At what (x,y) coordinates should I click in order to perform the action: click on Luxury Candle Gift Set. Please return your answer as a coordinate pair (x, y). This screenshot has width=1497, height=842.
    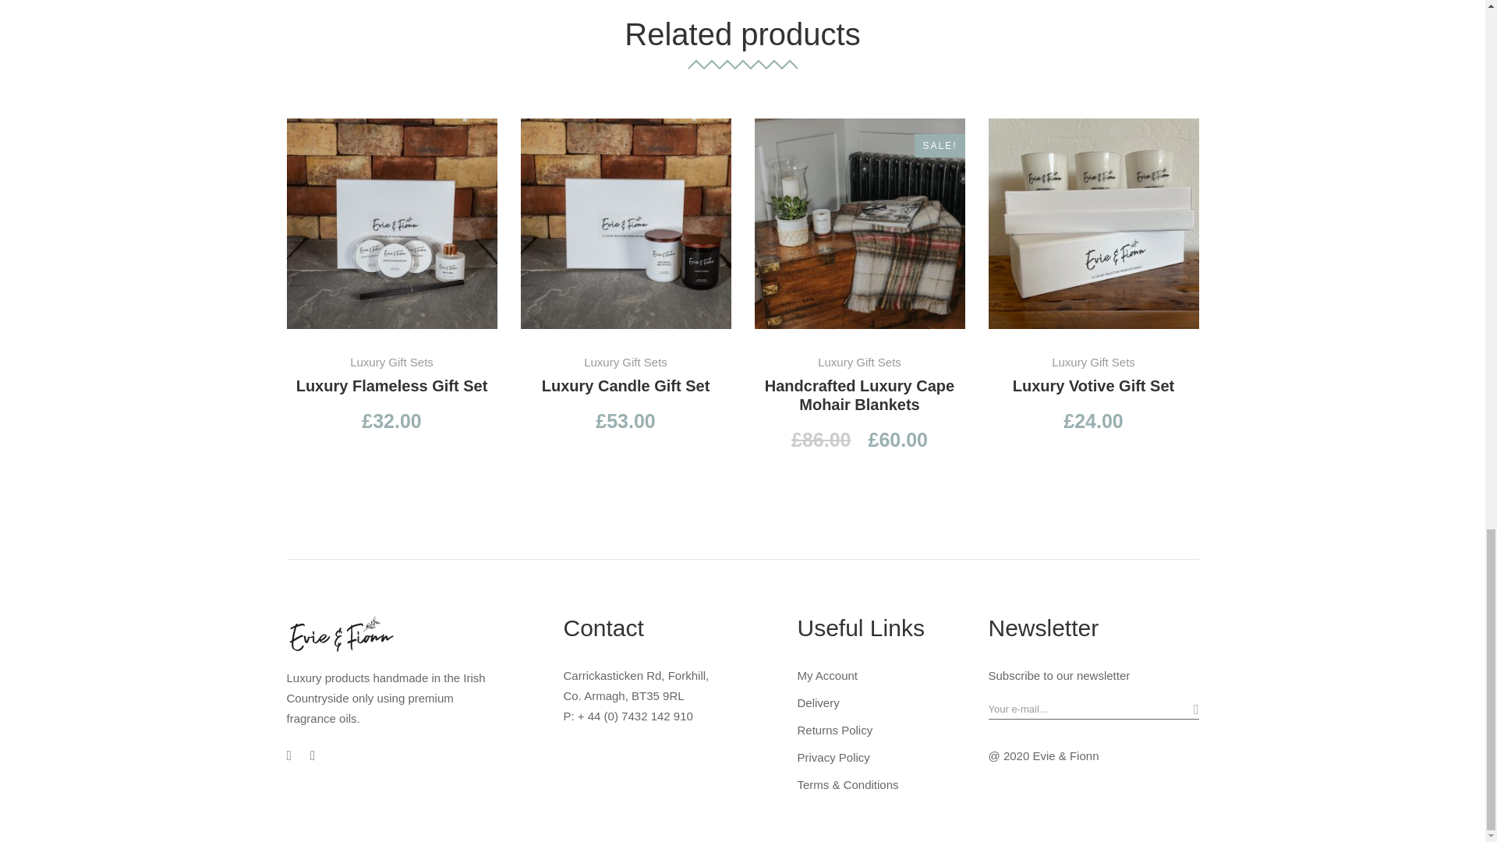
    Looking at the image, I should click on (625, 385).